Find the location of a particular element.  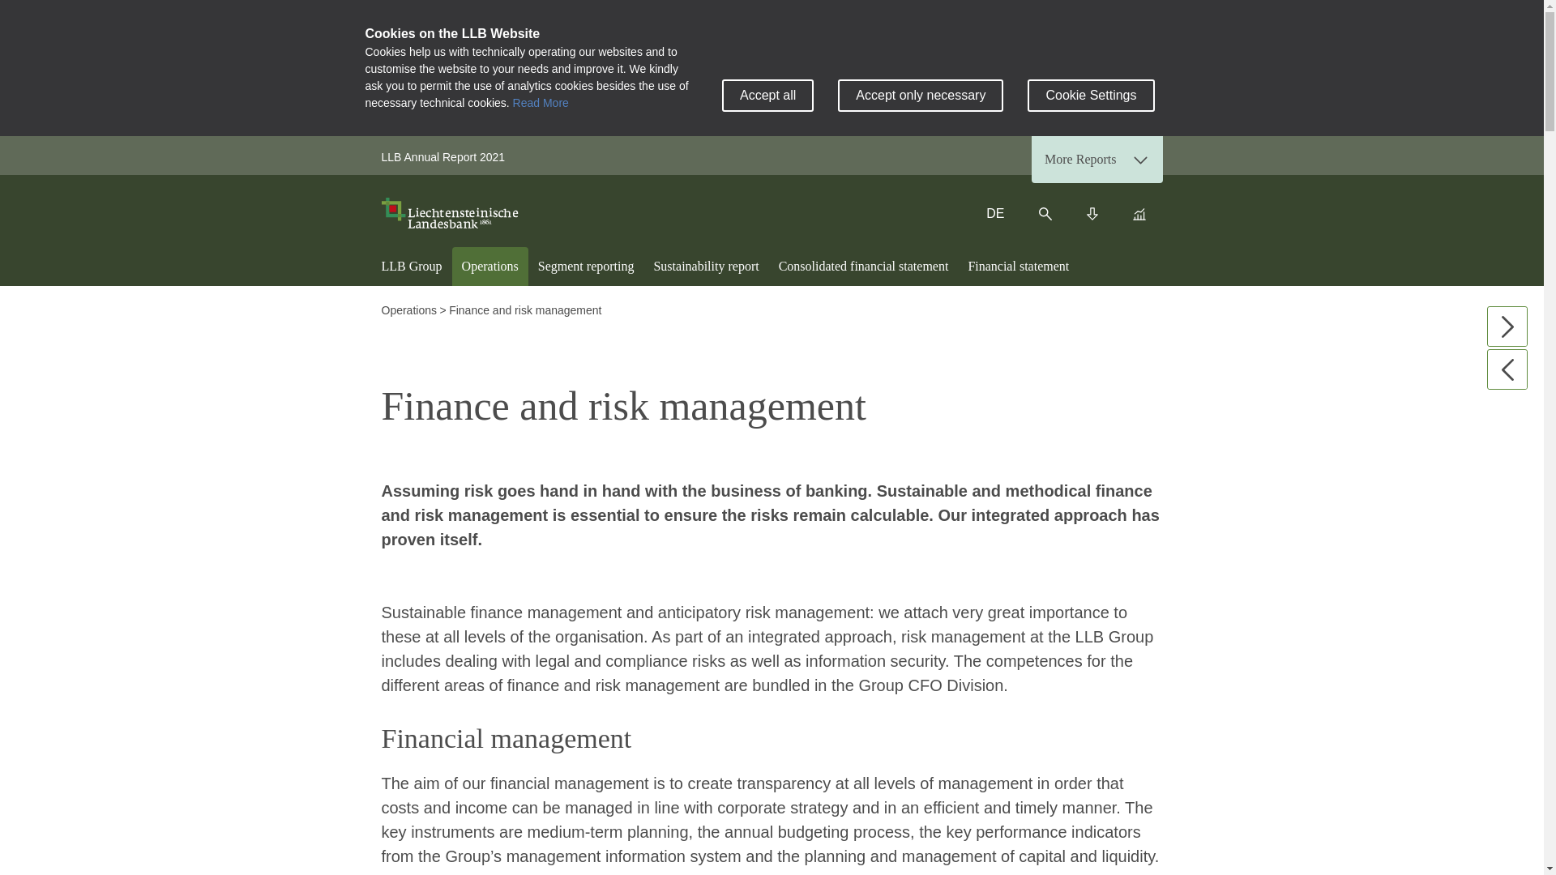

Keyfigure Comparison is located at coordinates (1139, 214).